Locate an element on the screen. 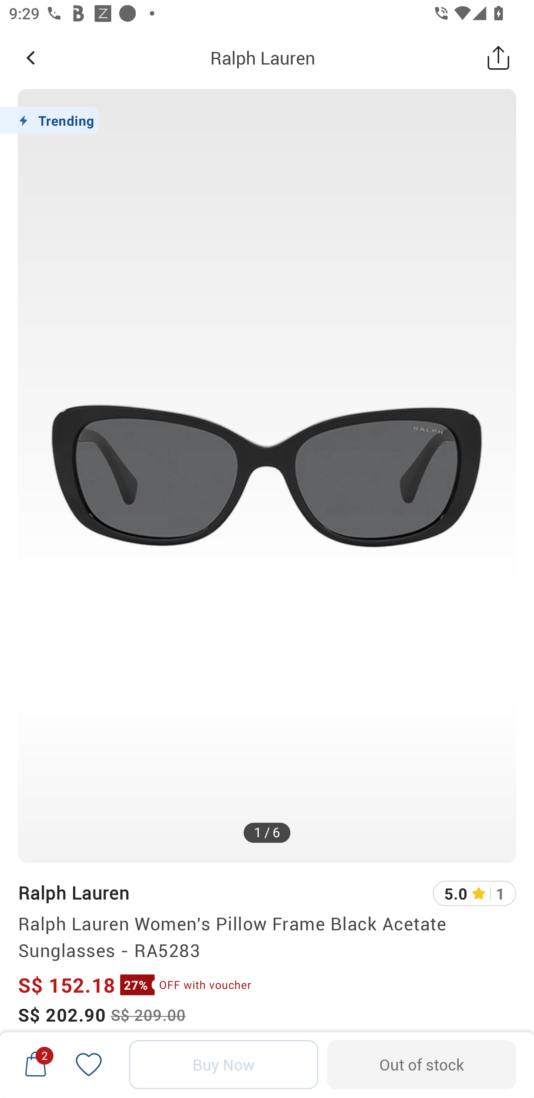 Image resolution: width=534 pixels, height=1098 pixels. Ralph Lauren is located at coordinates (73, 892).